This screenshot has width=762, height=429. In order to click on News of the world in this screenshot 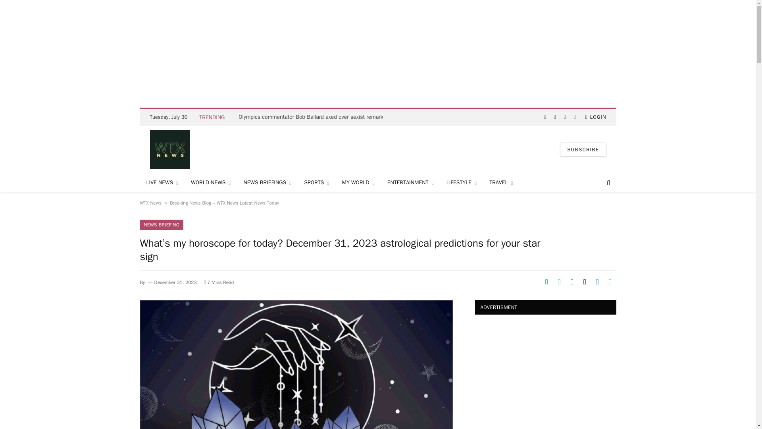, I will do `click(210, 183)`.